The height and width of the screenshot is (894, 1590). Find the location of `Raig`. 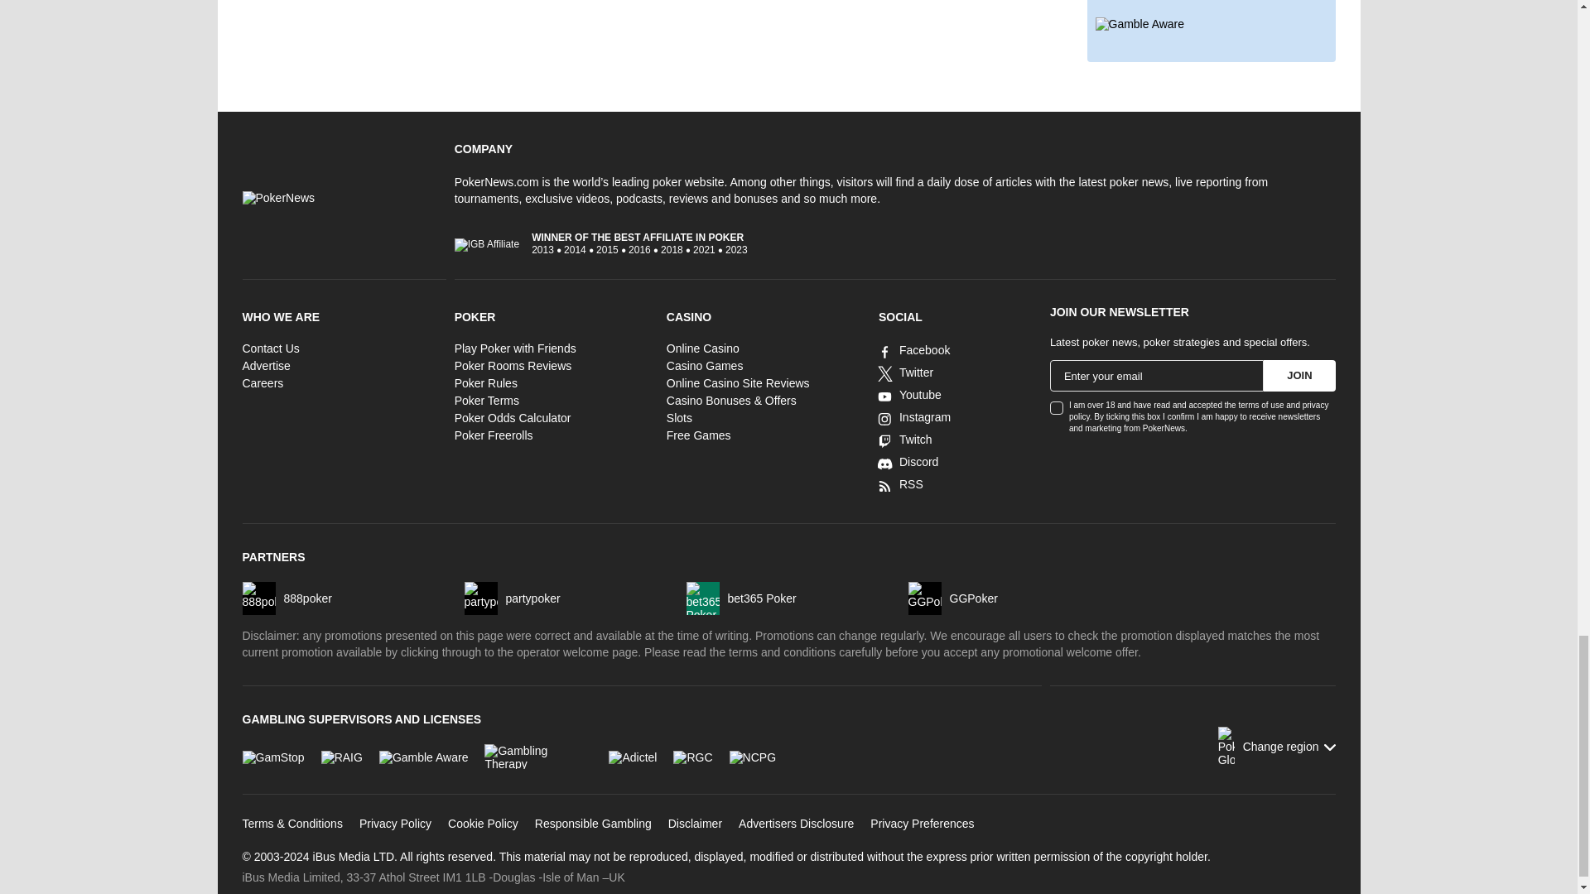

Raig is located at coordinates (341, 757).